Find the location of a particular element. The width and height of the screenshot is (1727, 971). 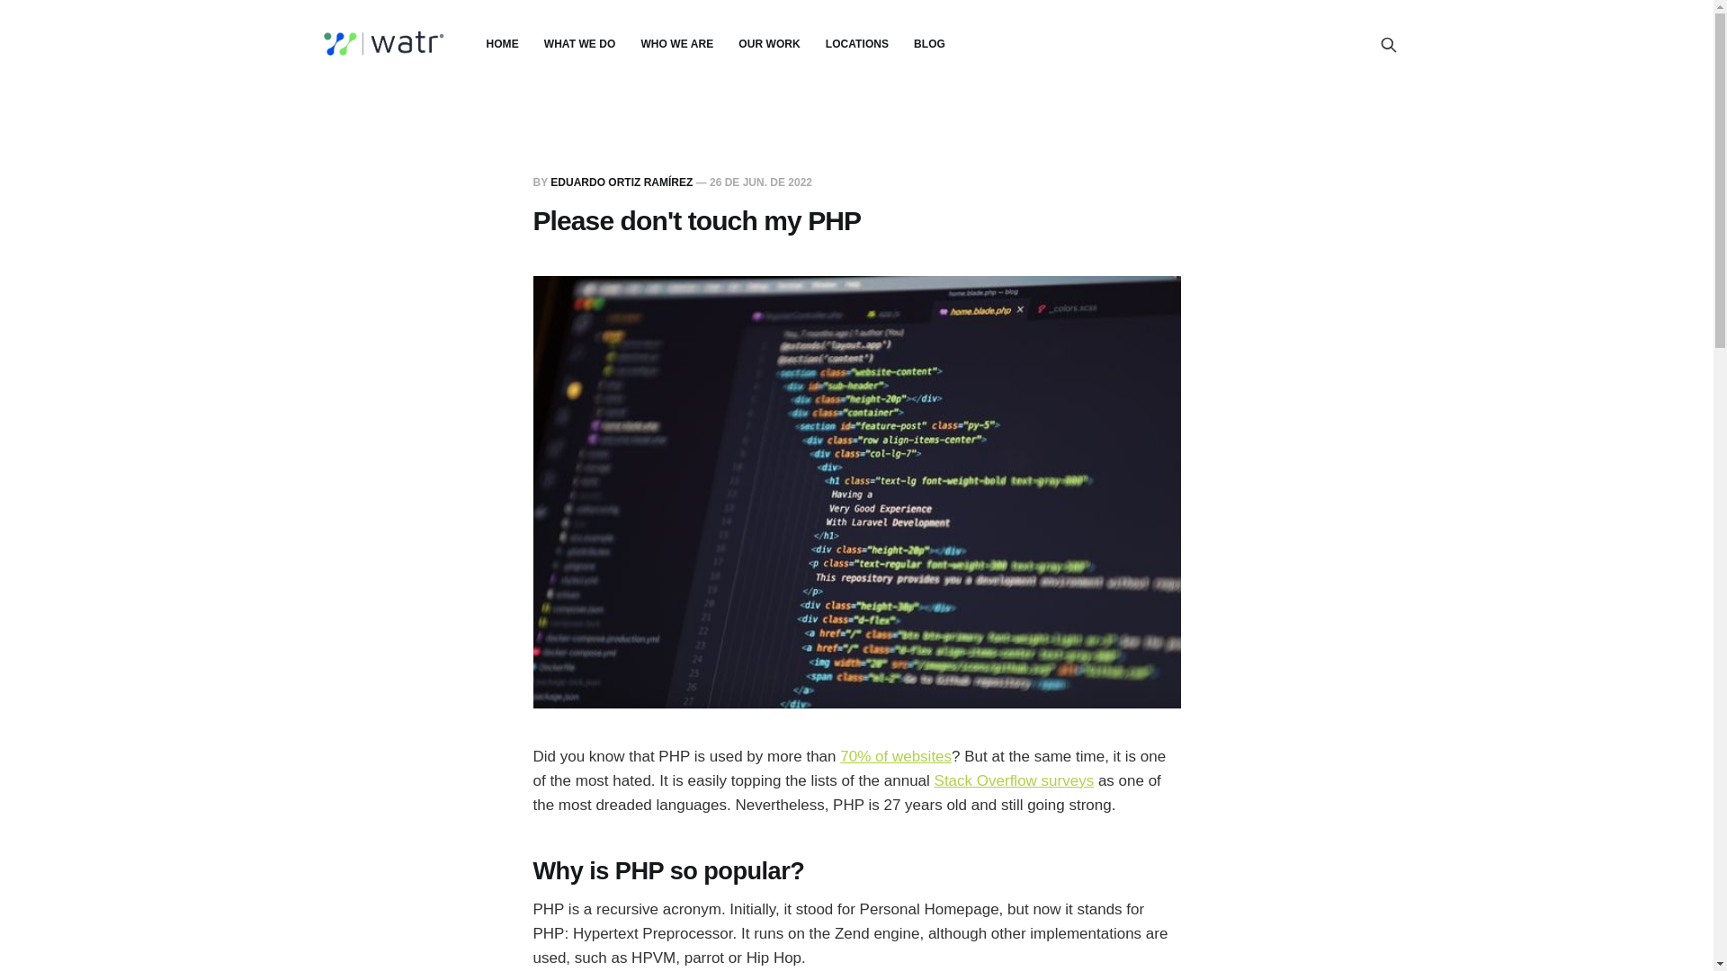

BLOG is located at coordinates (928, 44).